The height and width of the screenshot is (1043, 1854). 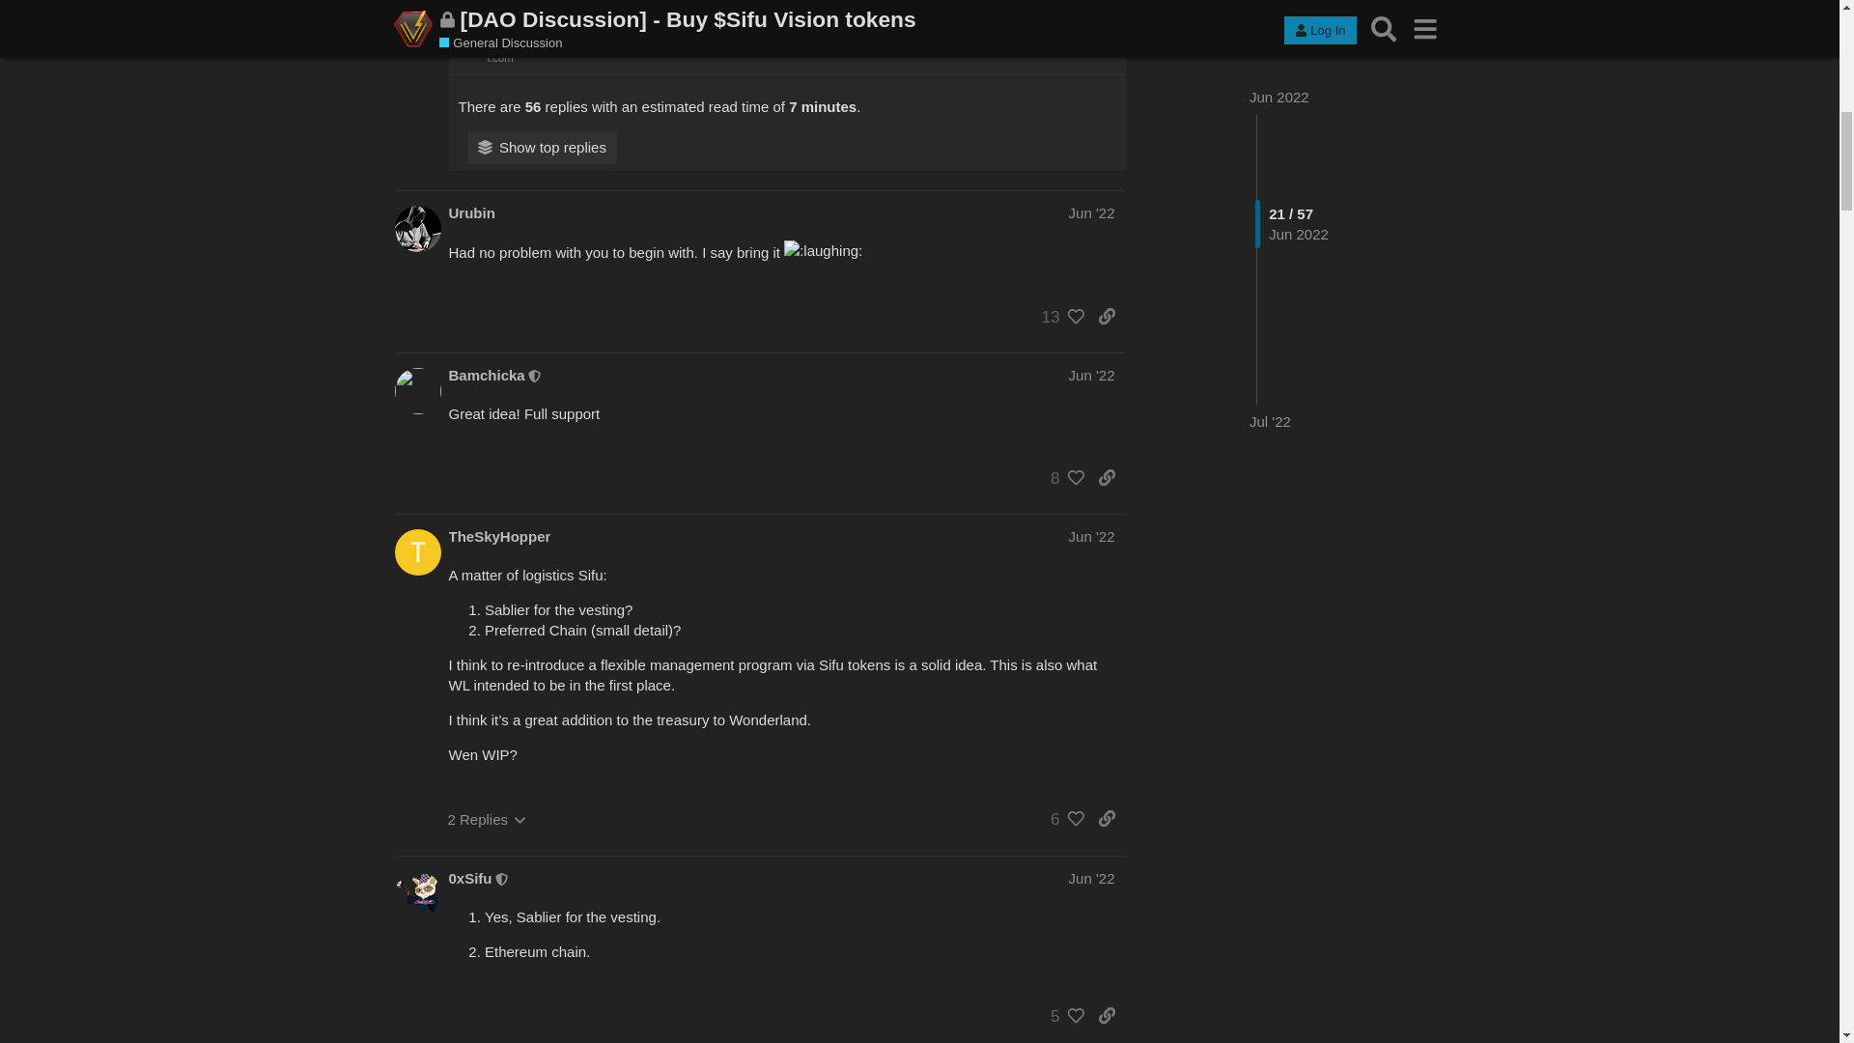 What do you see at coordinates (1230, 834) in the screenshot?
I see `:sparkles:` at bounding box center [1230, 834].